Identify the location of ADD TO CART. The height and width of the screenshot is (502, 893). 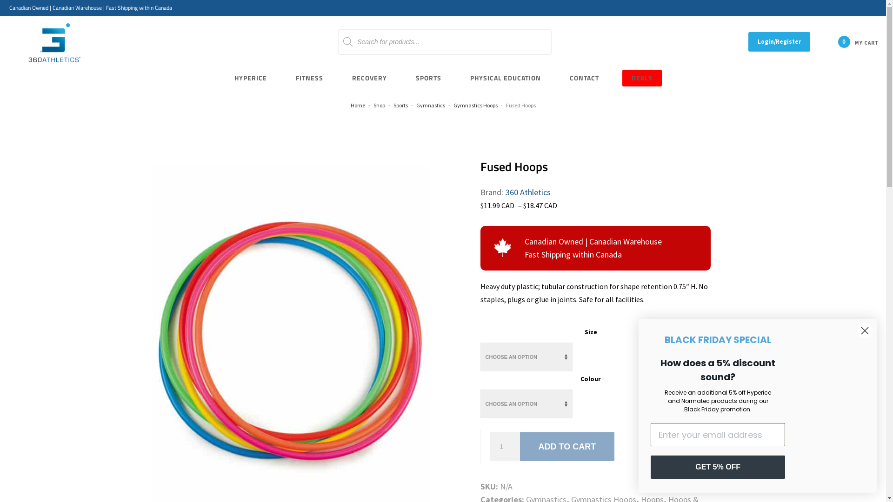
(567, 447).